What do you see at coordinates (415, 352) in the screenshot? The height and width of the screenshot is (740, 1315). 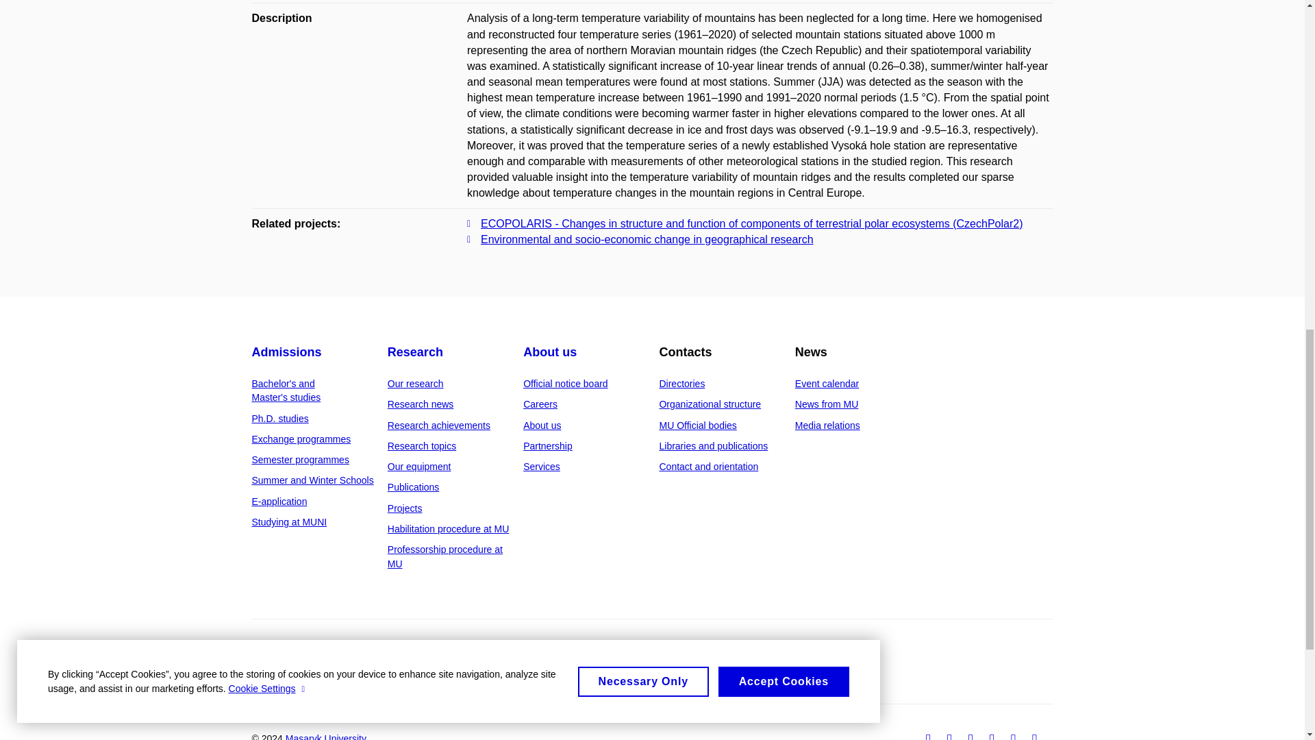 I see `Research` at bounding box center [415, 352].